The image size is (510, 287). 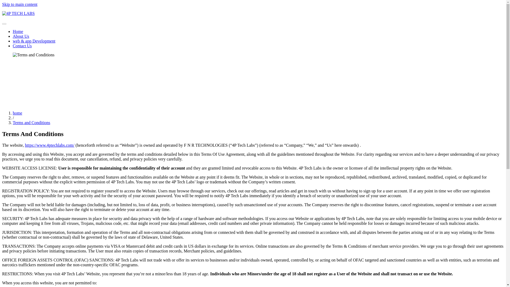 What do you see at coordinates (31, 122) in the screenshot?
I see `Terms and Conditions` at bounding box center [31, 122].